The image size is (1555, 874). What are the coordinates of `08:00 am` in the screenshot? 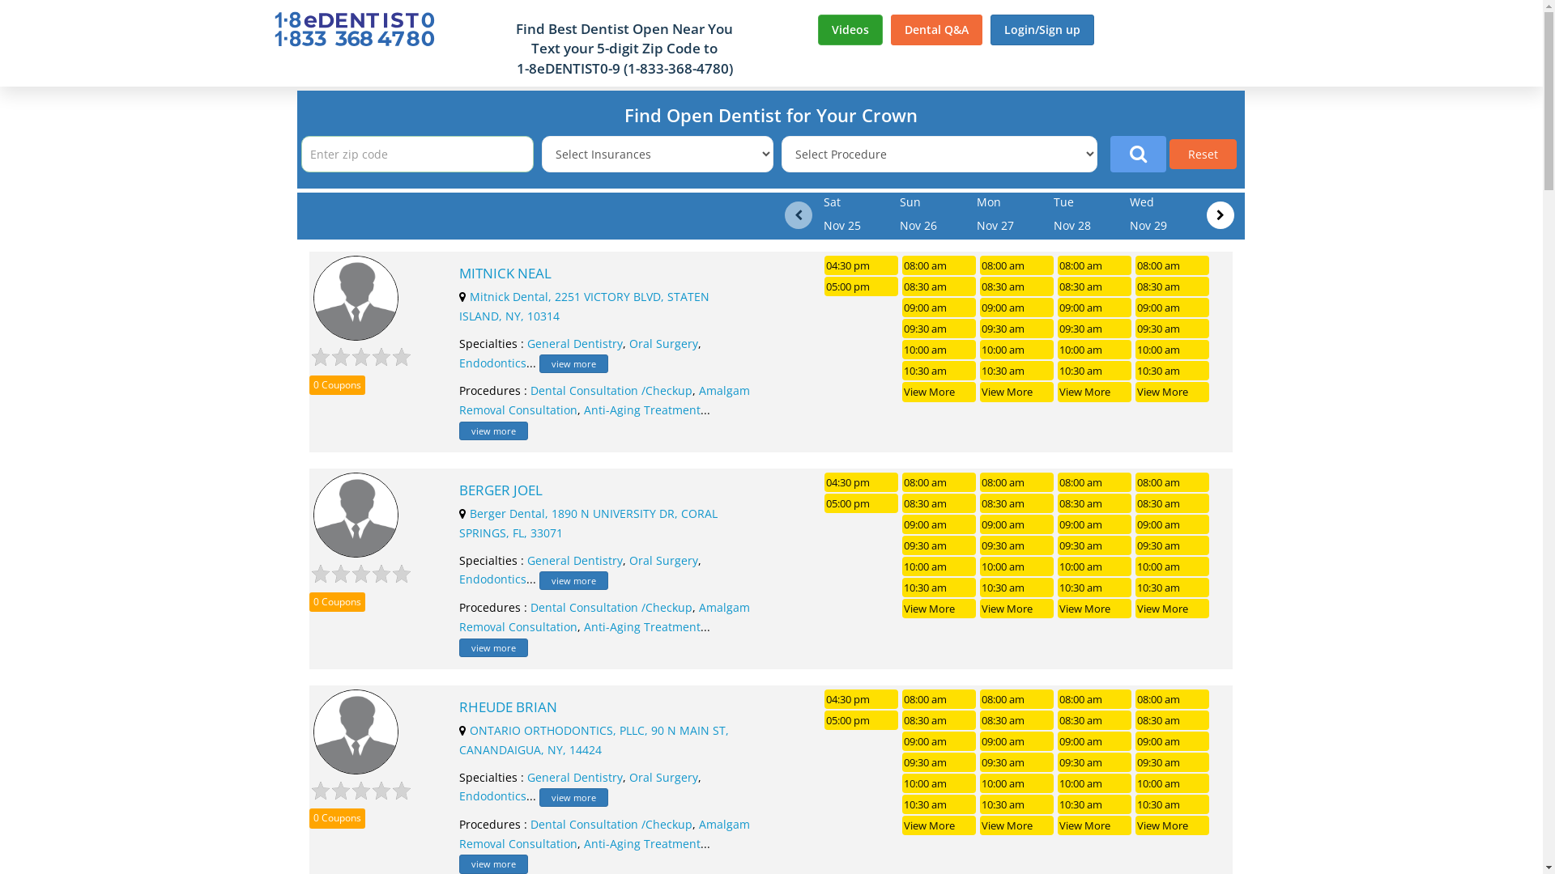 It's located at (939, 265).